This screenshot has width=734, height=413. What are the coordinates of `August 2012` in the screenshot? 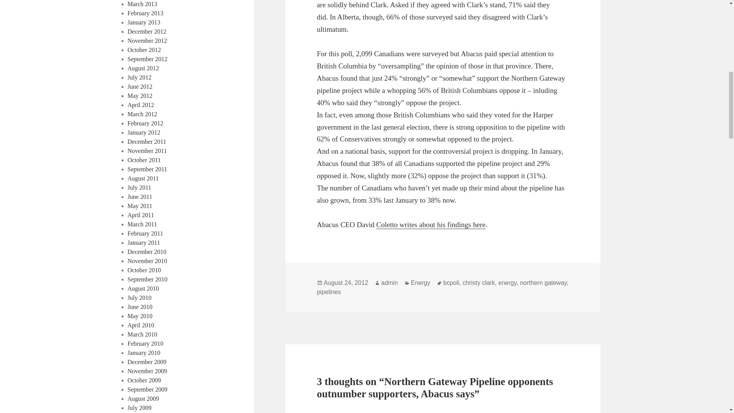 It's located at (143, 68).